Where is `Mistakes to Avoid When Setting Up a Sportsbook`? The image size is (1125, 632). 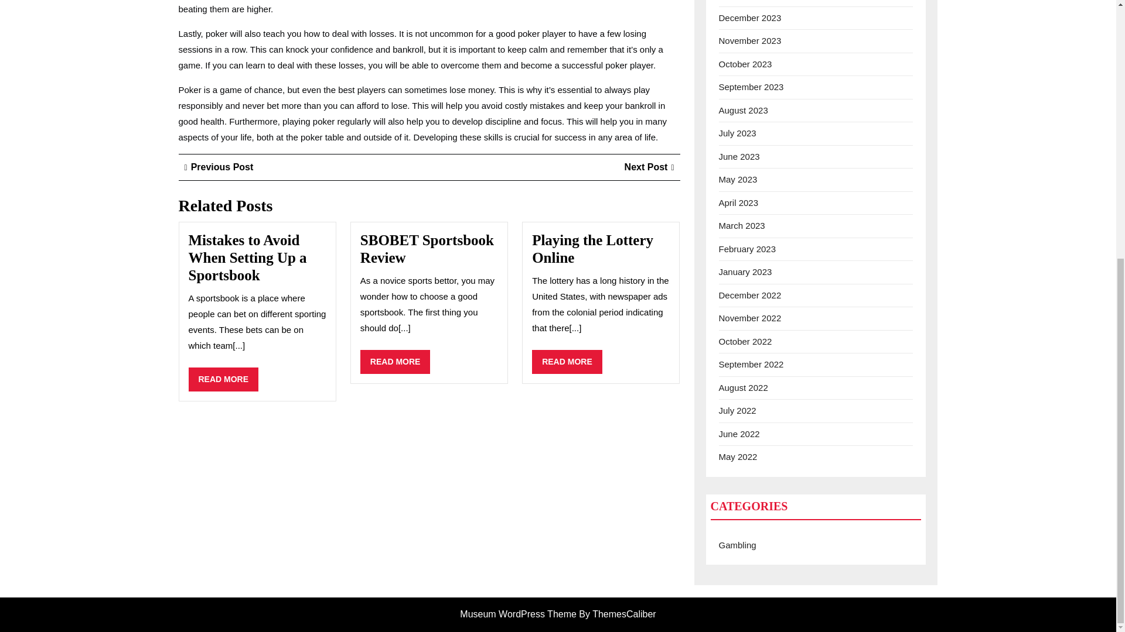 Mistakes to Avoid When Setting Up a Sportsbook is located at coordinates (248, 257).